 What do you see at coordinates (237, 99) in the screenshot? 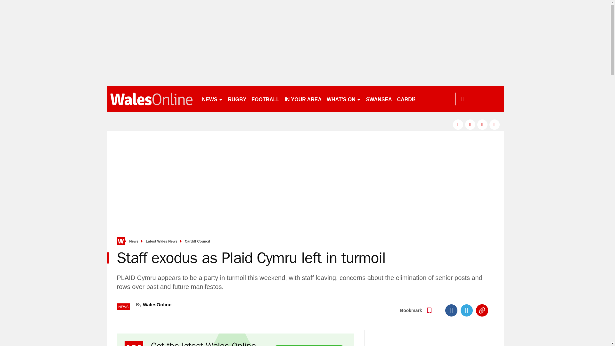
I see `RUGBY` at bounding box center [237, 99].